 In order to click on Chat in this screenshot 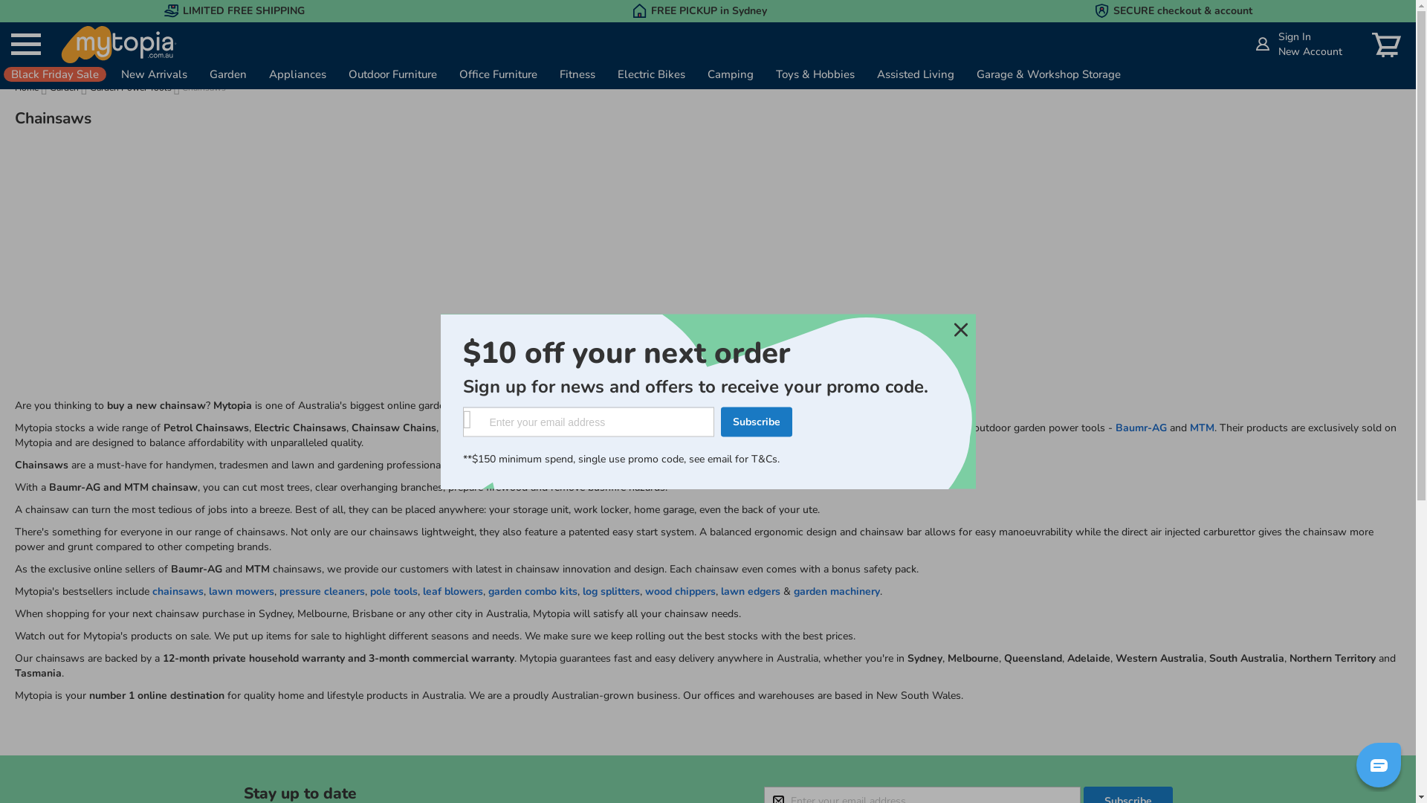, I will do `click(1379, 764)`.